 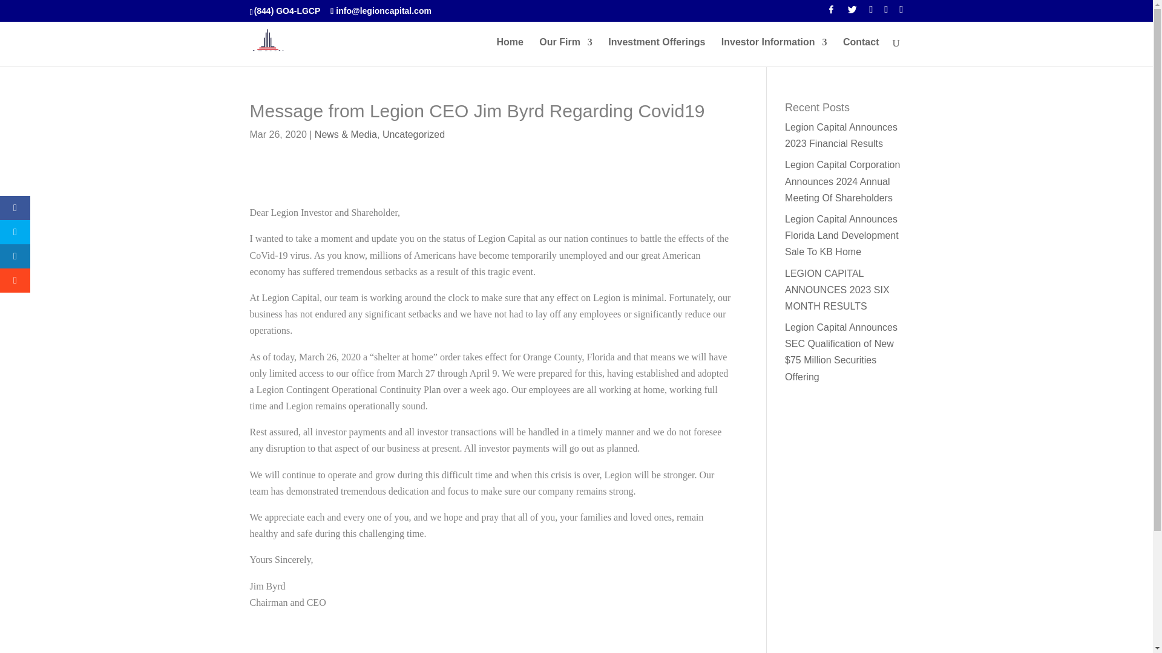 I want to click on Investor Information, so click(x=775, y=52).